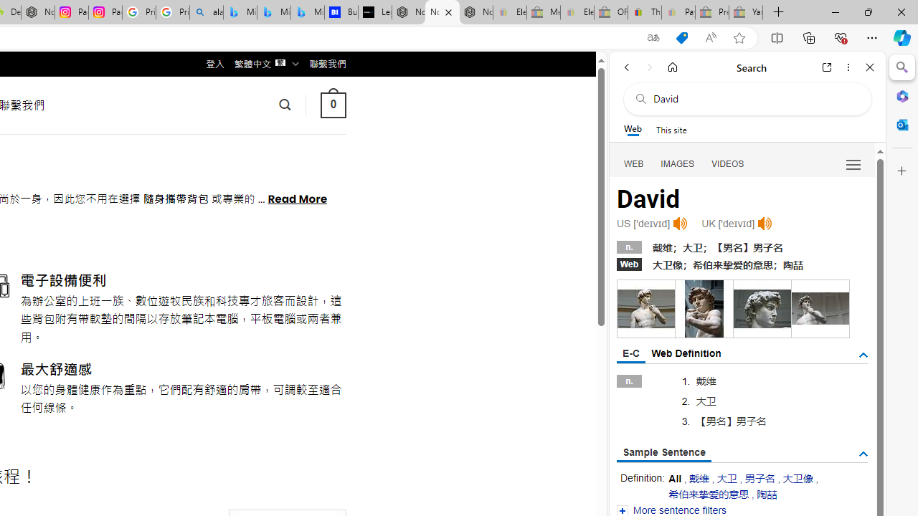 Image resolution: width=918 pixels, height=516 pixels. What do you see at coordinates (728, 163) in the screenshot?
I see `Search Filter, VIDEOS` at bounding box center [728, 163].